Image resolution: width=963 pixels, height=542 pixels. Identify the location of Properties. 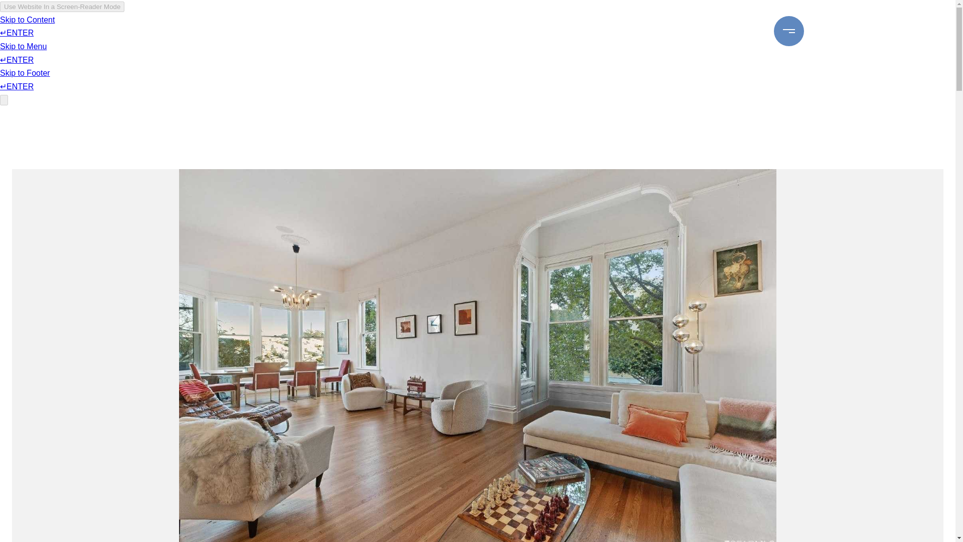
(337, 31).